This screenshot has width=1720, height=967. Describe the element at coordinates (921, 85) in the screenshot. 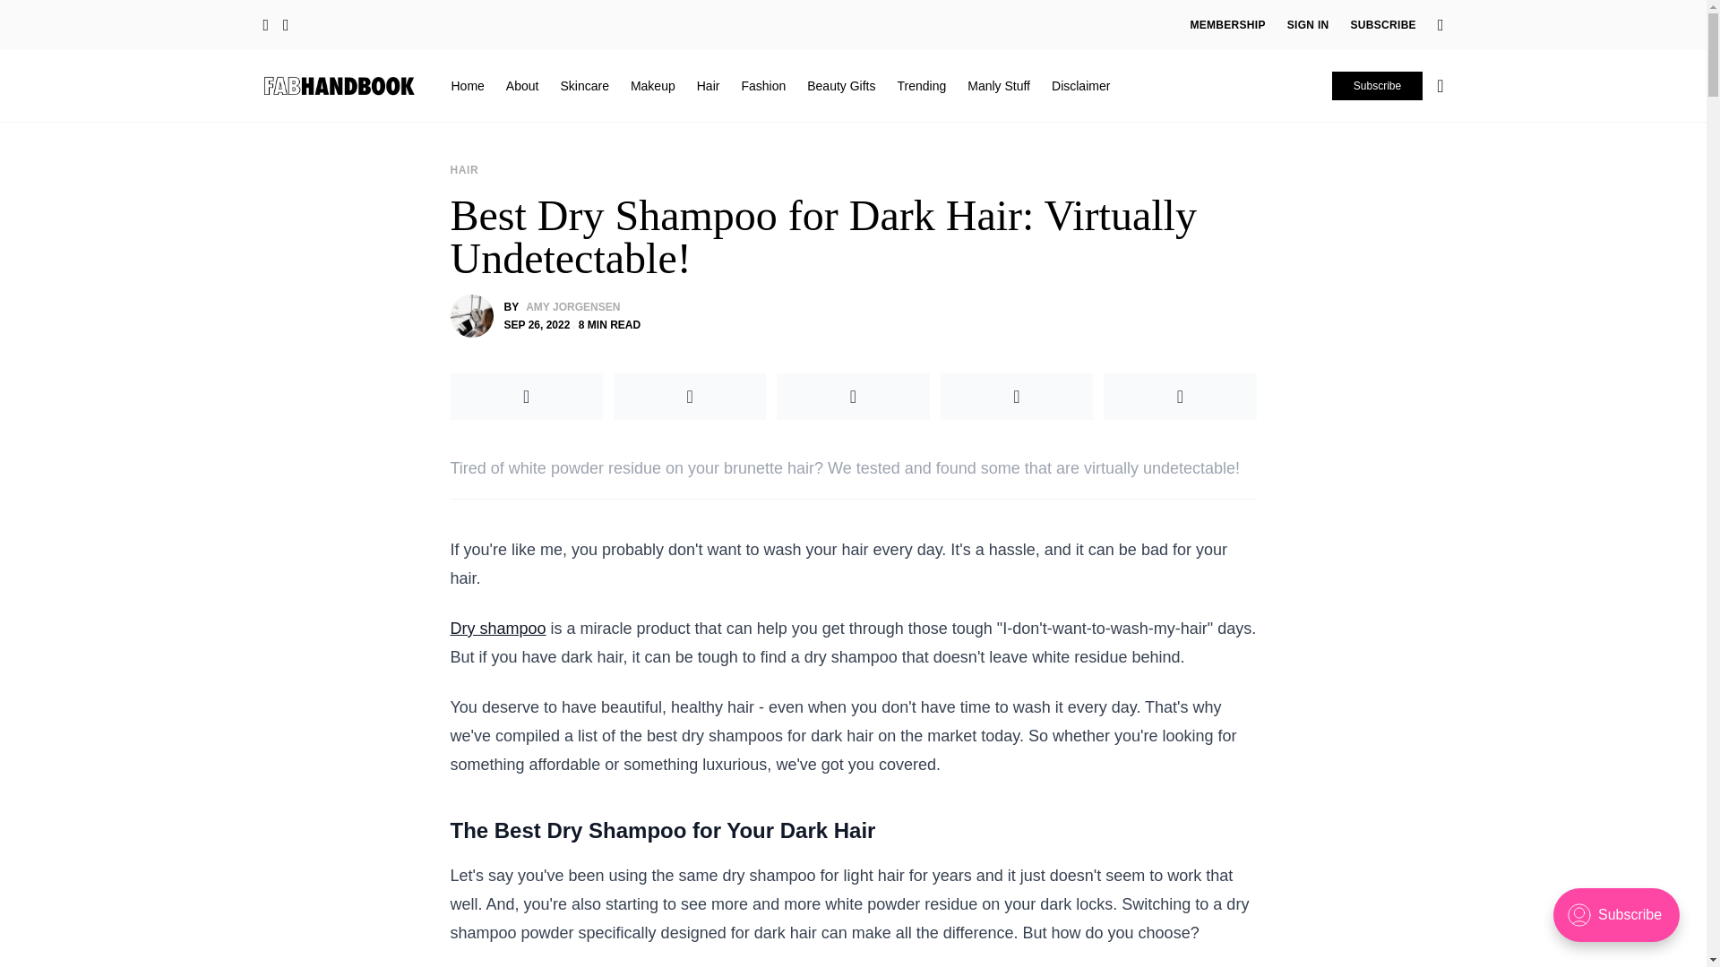

I see `Trending` at that location.